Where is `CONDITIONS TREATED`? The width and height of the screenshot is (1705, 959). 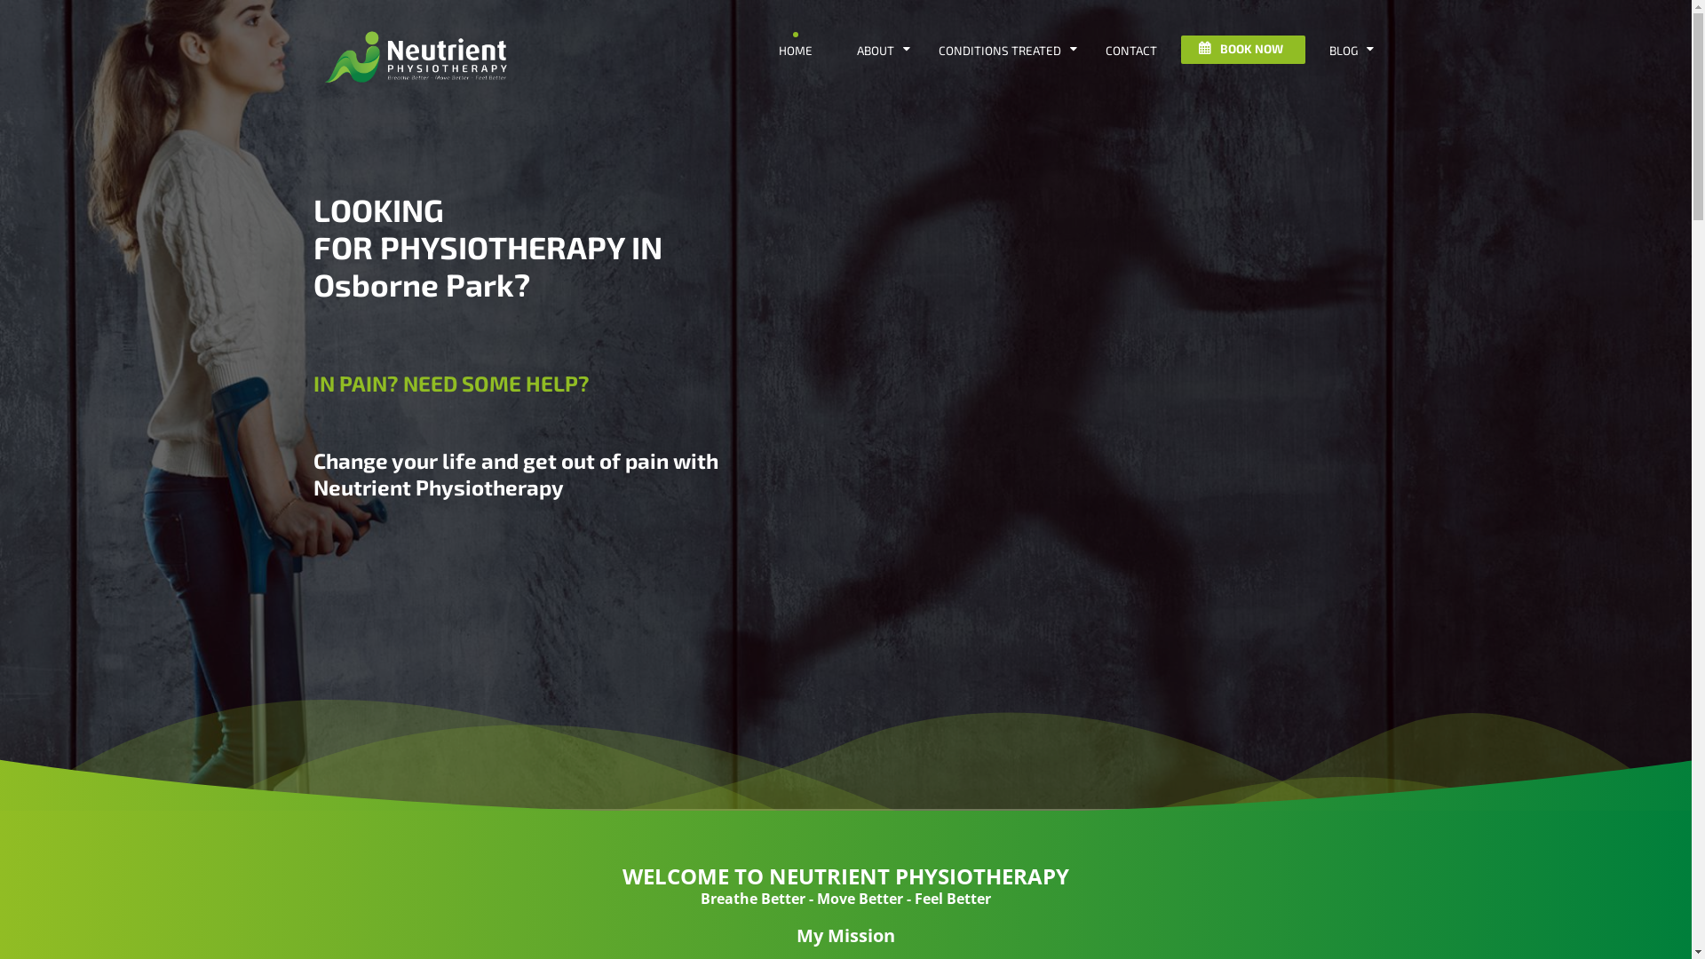
CONDITIONS TREATED is located at coordinates (1000, 52).